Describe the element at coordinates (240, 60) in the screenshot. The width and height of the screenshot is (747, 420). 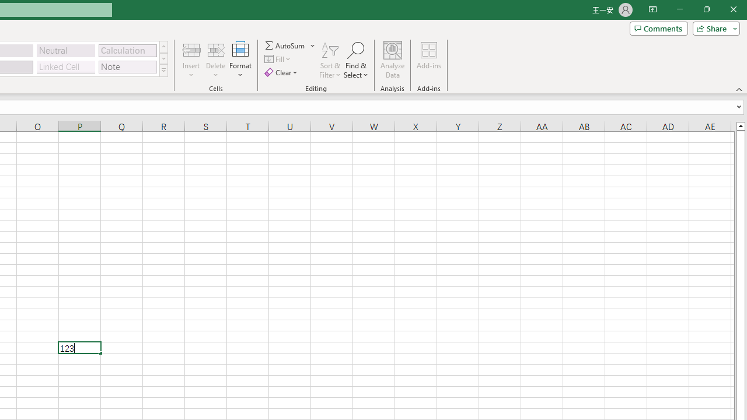
I see `Format` at that location.